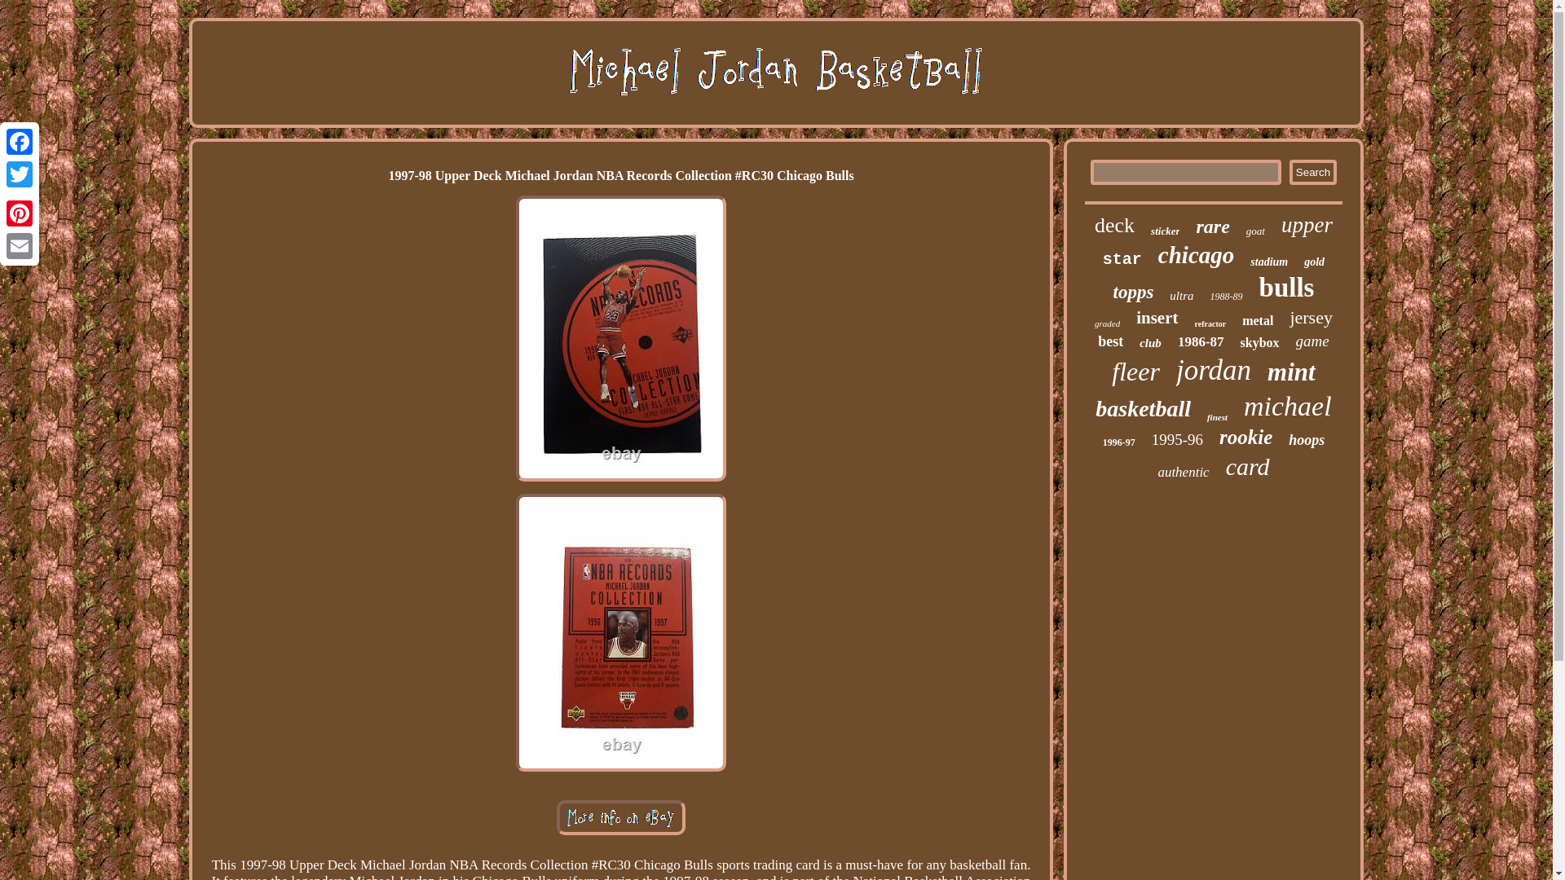 The image size is (1565, 880). What do you see at coordinates (1226, 297) in the screenshot?
I see `1988-89` at bounding box center [1226, 297].